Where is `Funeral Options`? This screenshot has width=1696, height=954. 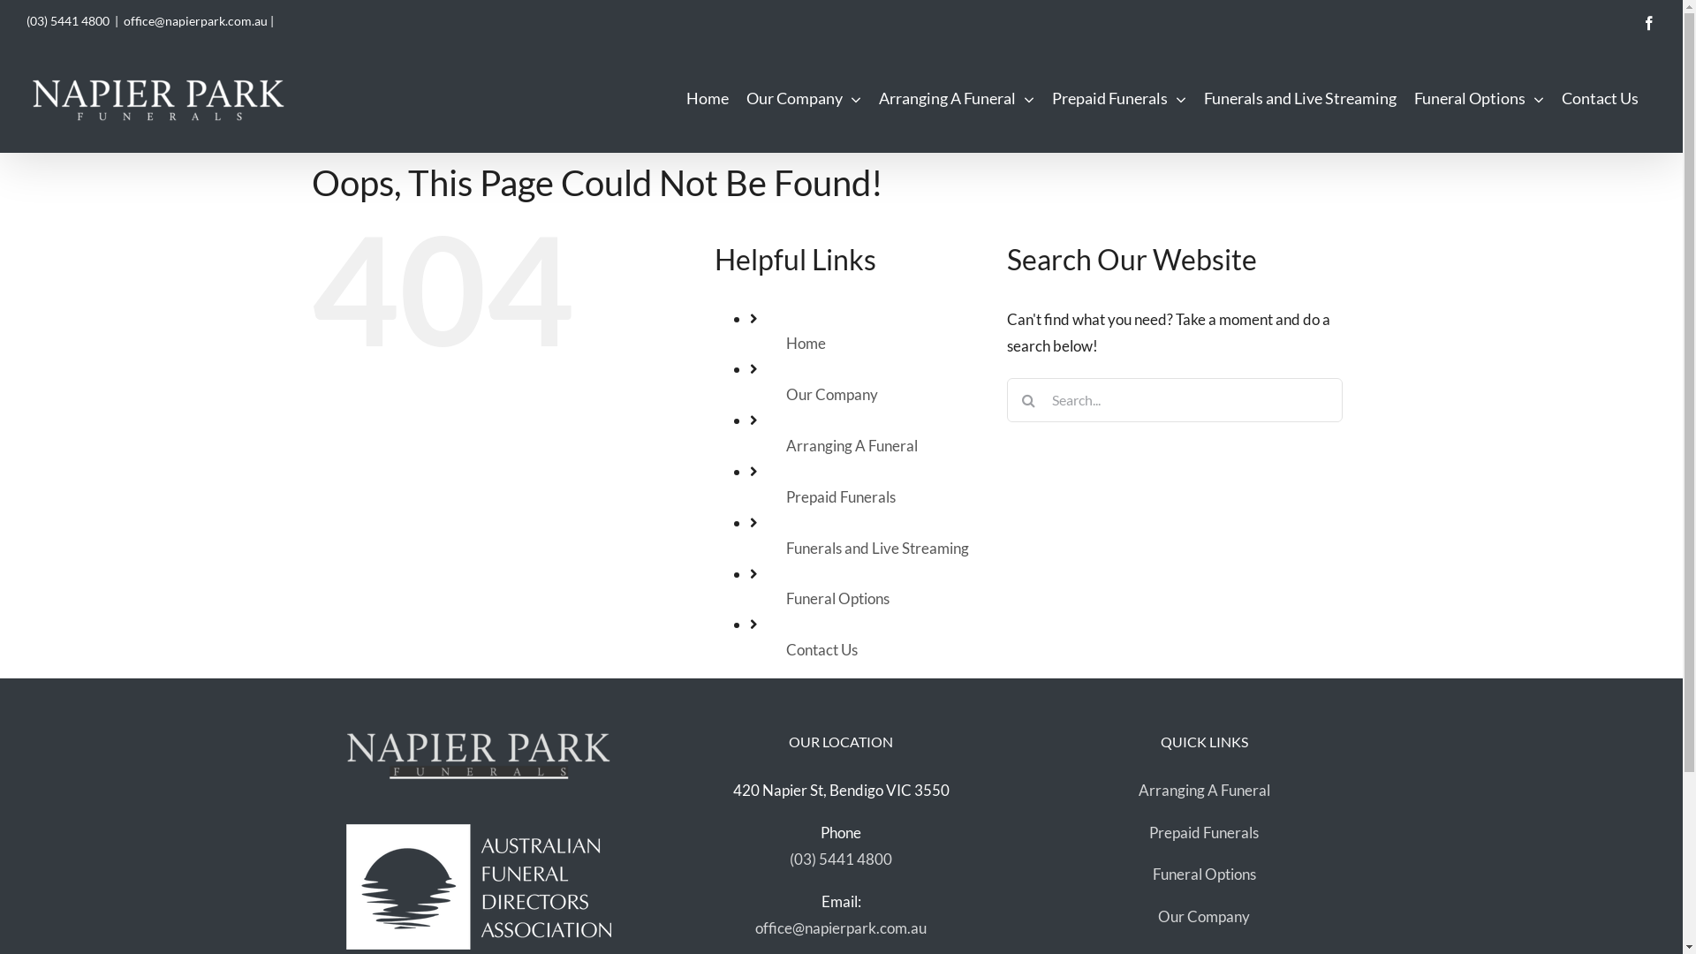
Funeral Options is located at coordinates (1205, 874).